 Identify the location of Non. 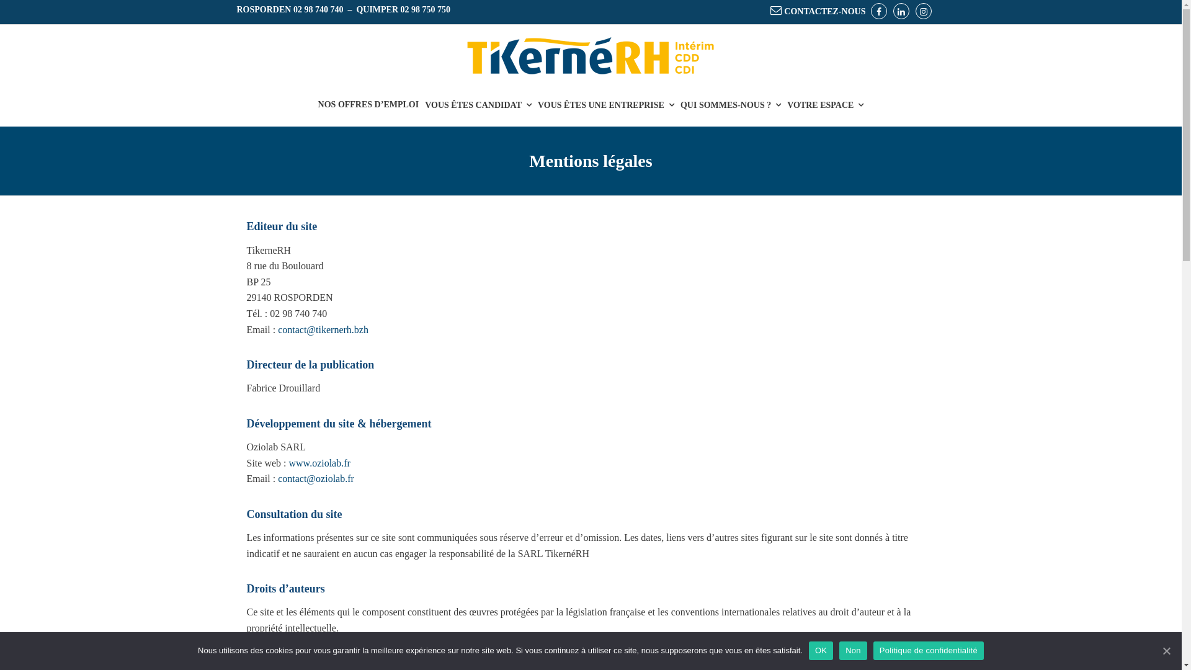
(854, 651).